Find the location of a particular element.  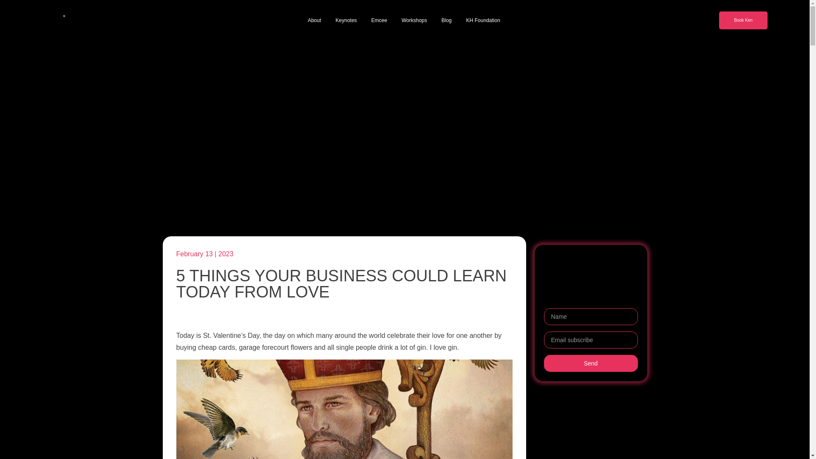

KH Foundation is located at coordinates (483, 20).